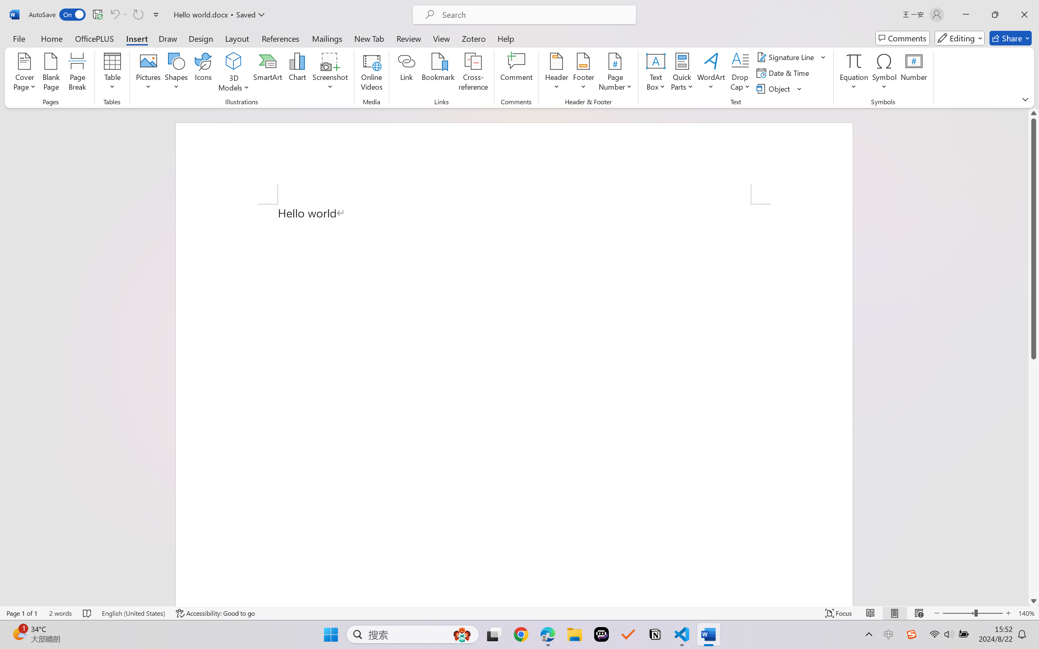 The image size is (1039, 649). I want to click on Zoom 140%, so click(1026, 613).